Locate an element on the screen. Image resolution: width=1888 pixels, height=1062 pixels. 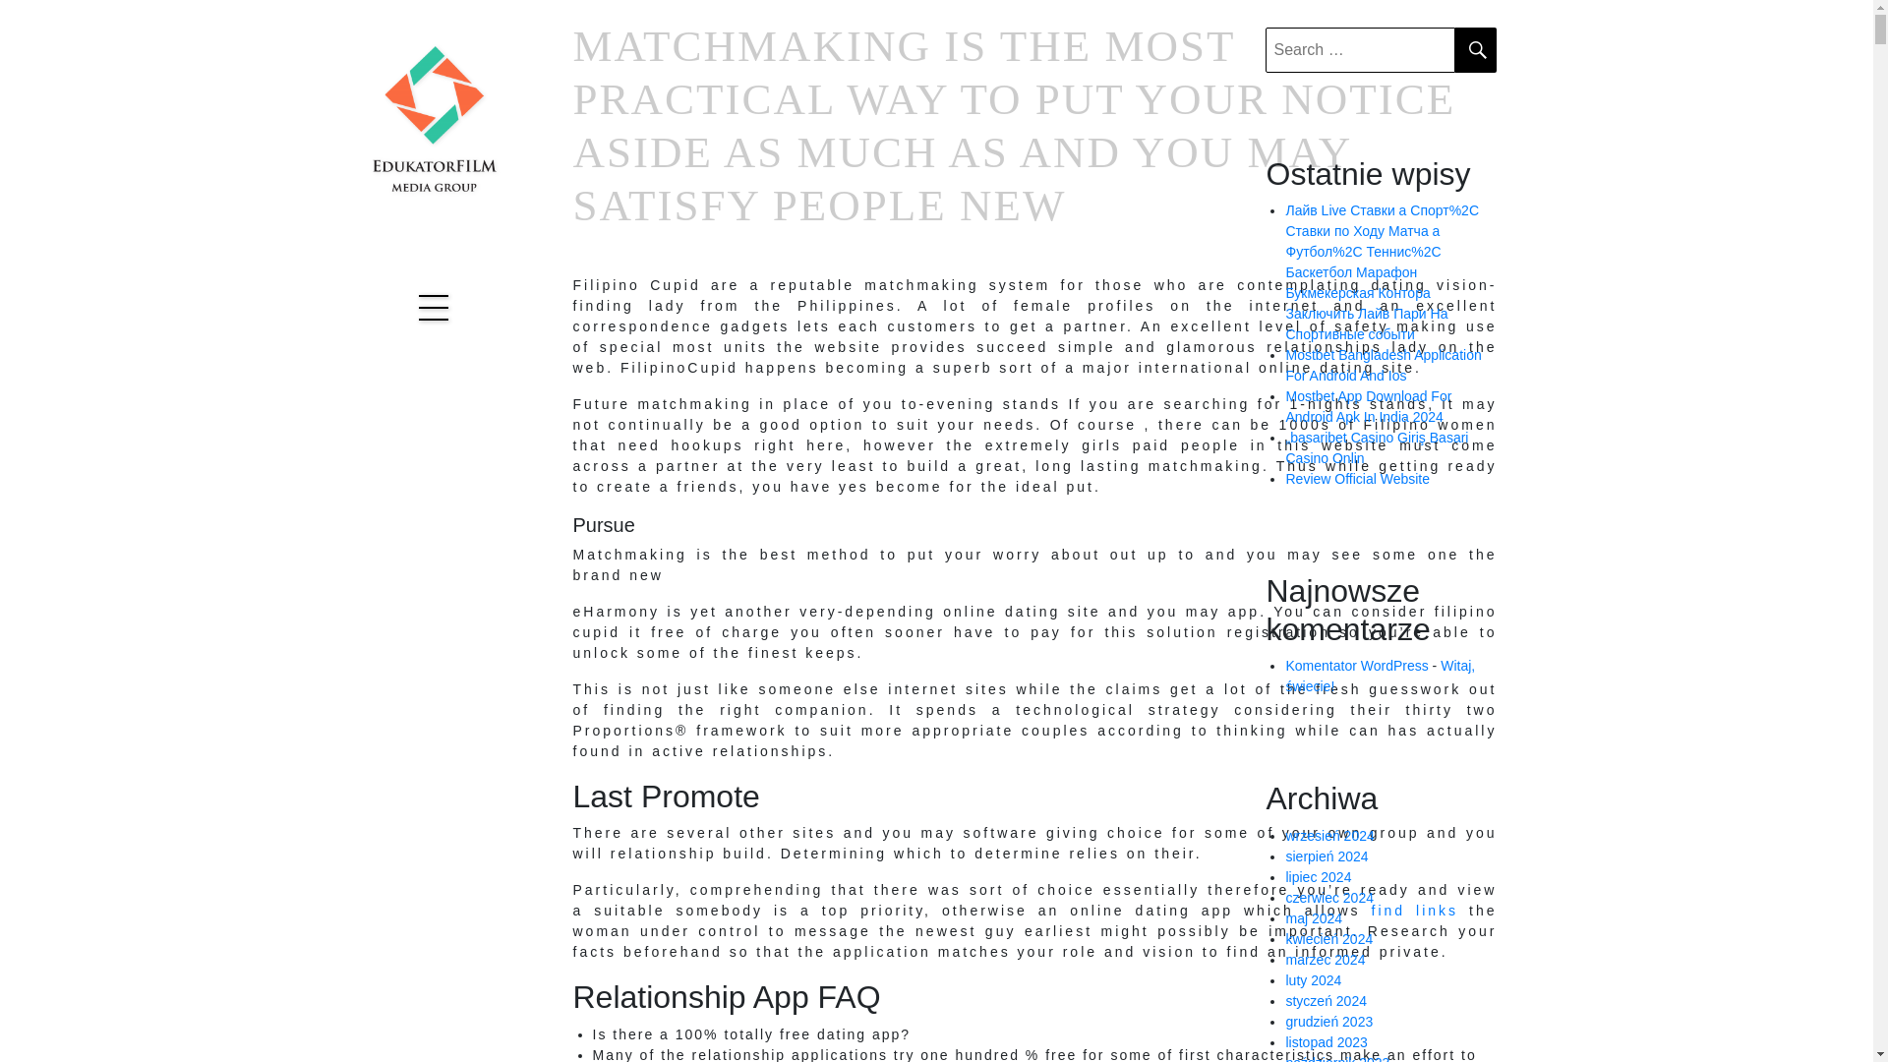
Mostbet App Download For Android Apk In India 2024 is located at coordinates (1369, 407).